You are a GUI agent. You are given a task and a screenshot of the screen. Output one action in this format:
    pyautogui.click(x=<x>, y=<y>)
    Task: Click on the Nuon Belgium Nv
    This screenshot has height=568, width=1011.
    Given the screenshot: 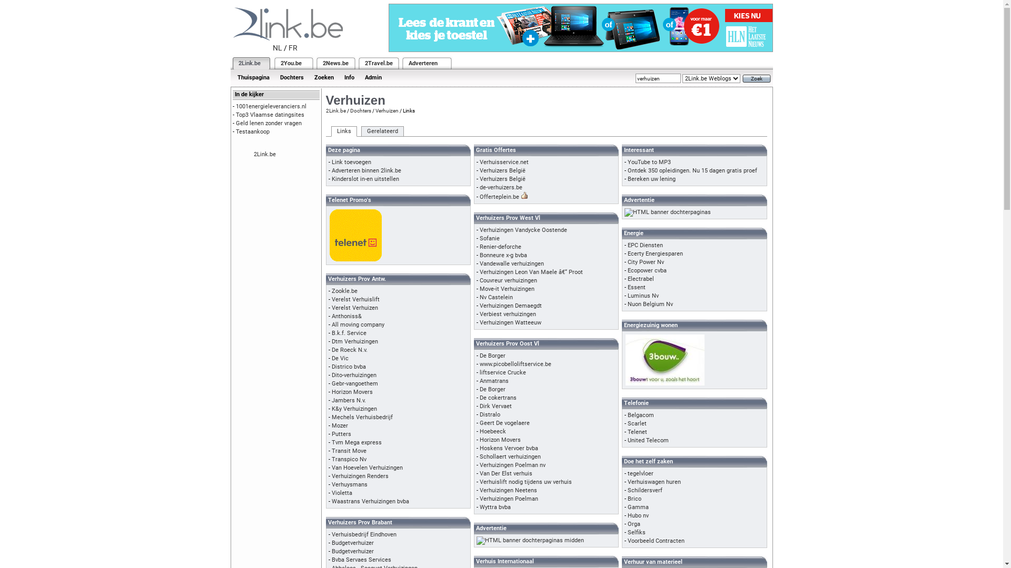 What is the action you would take?
    pyautogui.click(x=650, y=304)
    